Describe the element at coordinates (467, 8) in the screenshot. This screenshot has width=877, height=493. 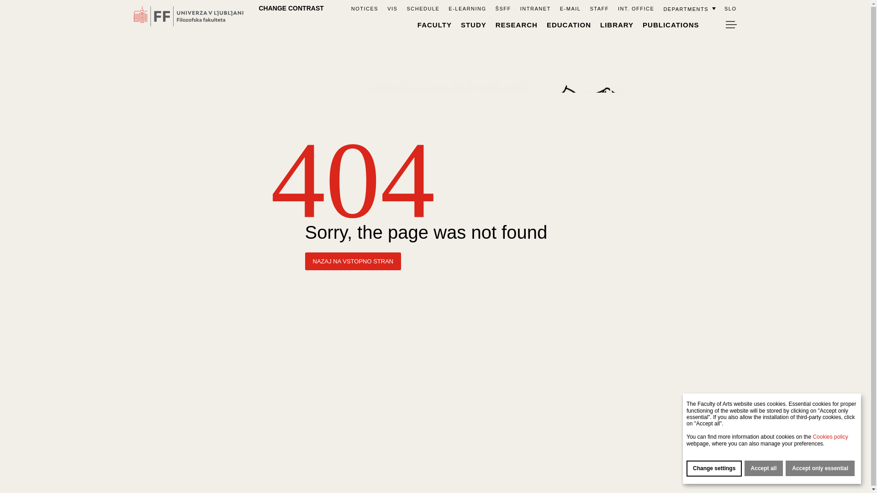
I see `E-LEARNING` at that location.